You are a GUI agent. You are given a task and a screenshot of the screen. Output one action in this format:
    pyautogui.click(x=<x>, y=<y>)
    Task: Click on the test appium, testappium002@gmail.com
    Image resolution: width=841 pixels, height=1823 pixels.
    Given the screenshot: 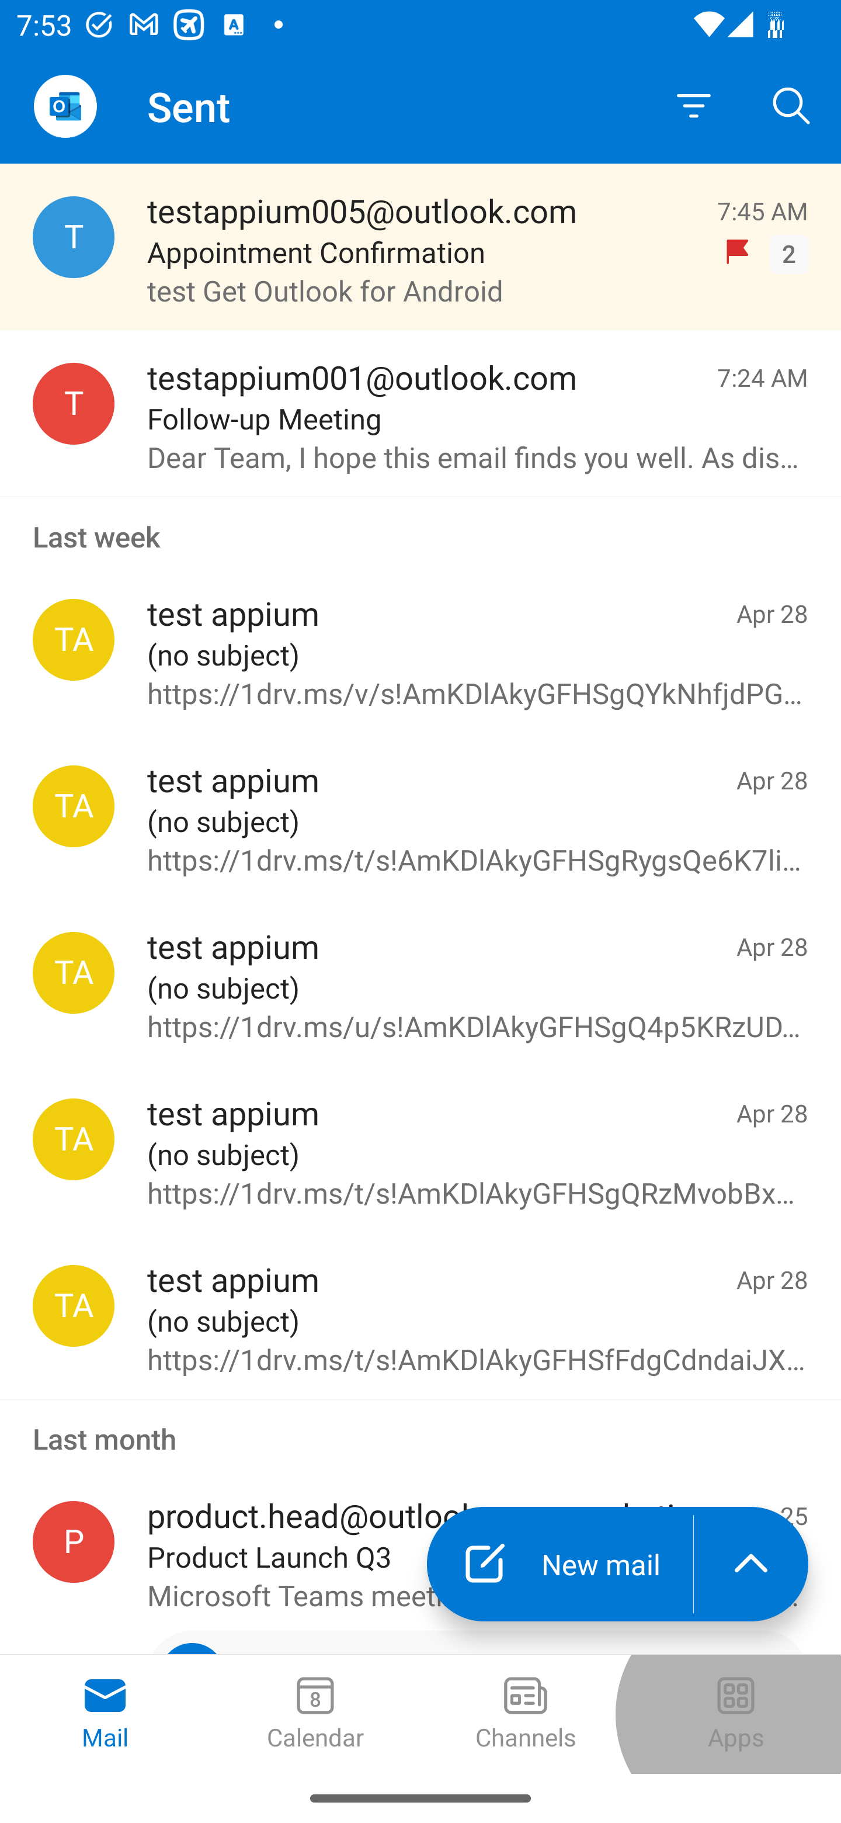 What is the action you would take?
    pyautogui.click(x=74, y=1306)
    